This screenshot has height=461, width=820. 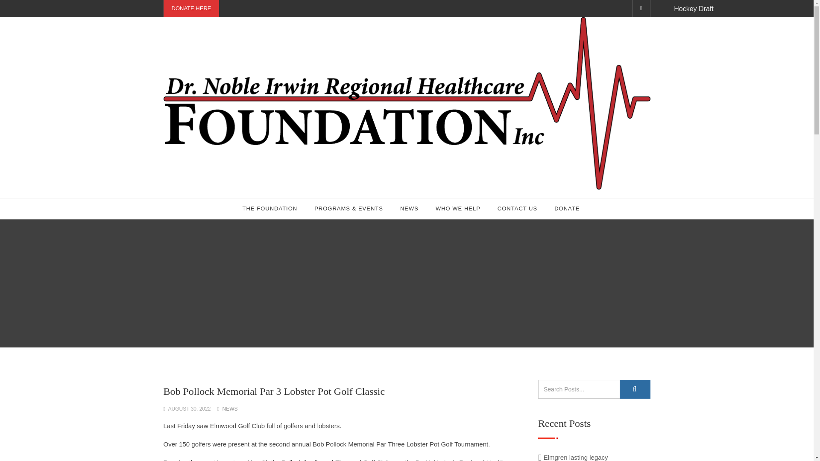 What do you see at coordinates (517, 209) in the screenshot?
I see `CONTACT US` at bounding box center [517, 209].